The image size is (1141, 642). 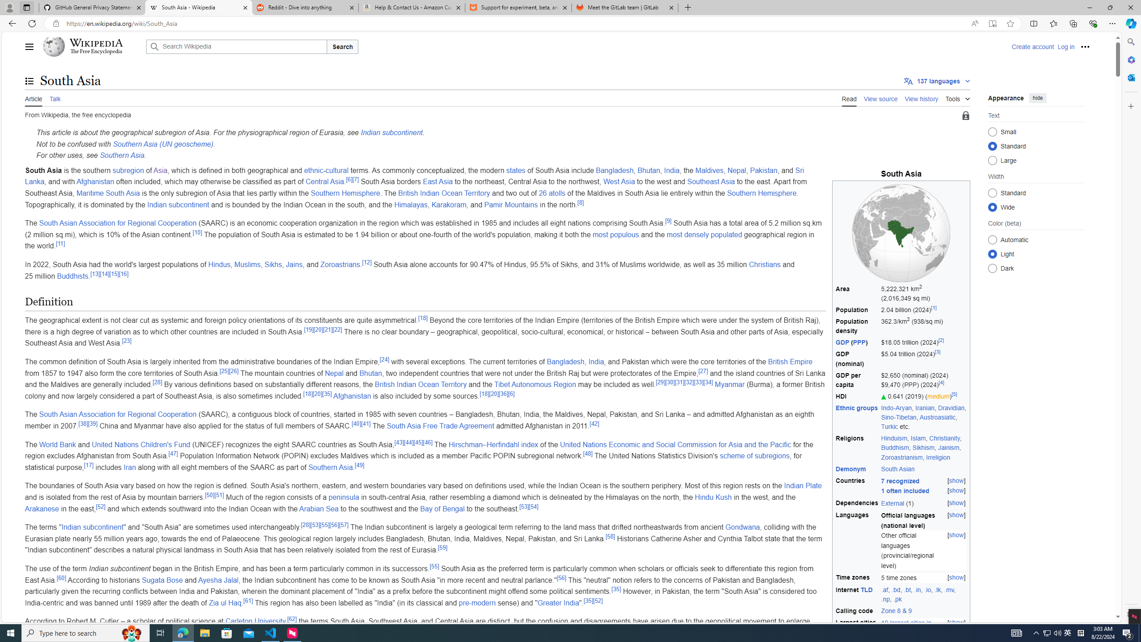 I want to click on Wikipedia The Free Encyclopedia, so click(x=92, y=46).